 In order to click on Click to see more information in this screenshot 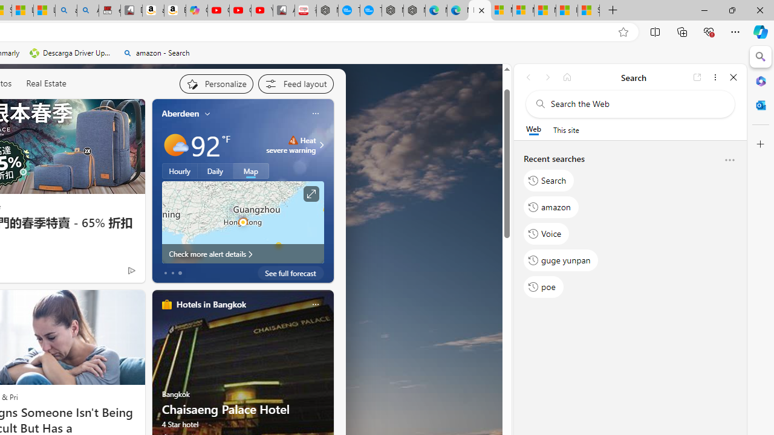, I will do `click(311, 194)`.